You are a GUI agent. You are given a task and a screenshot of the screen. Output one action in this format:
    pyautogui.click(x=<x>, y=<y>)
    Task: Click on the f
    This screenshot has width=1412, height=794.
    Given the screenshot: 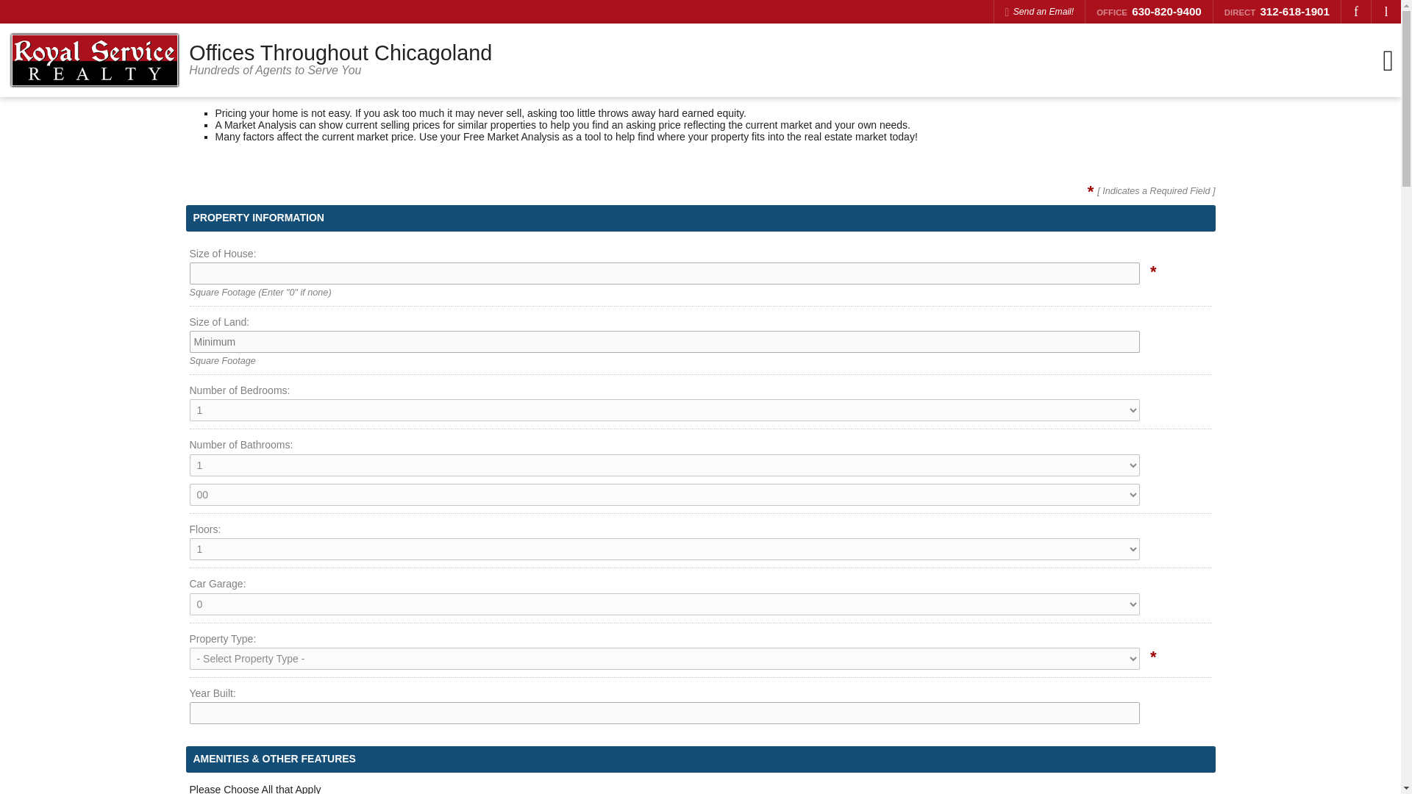 What is the action you would take?
    pyautogui.click(x=1356, y=12)
    